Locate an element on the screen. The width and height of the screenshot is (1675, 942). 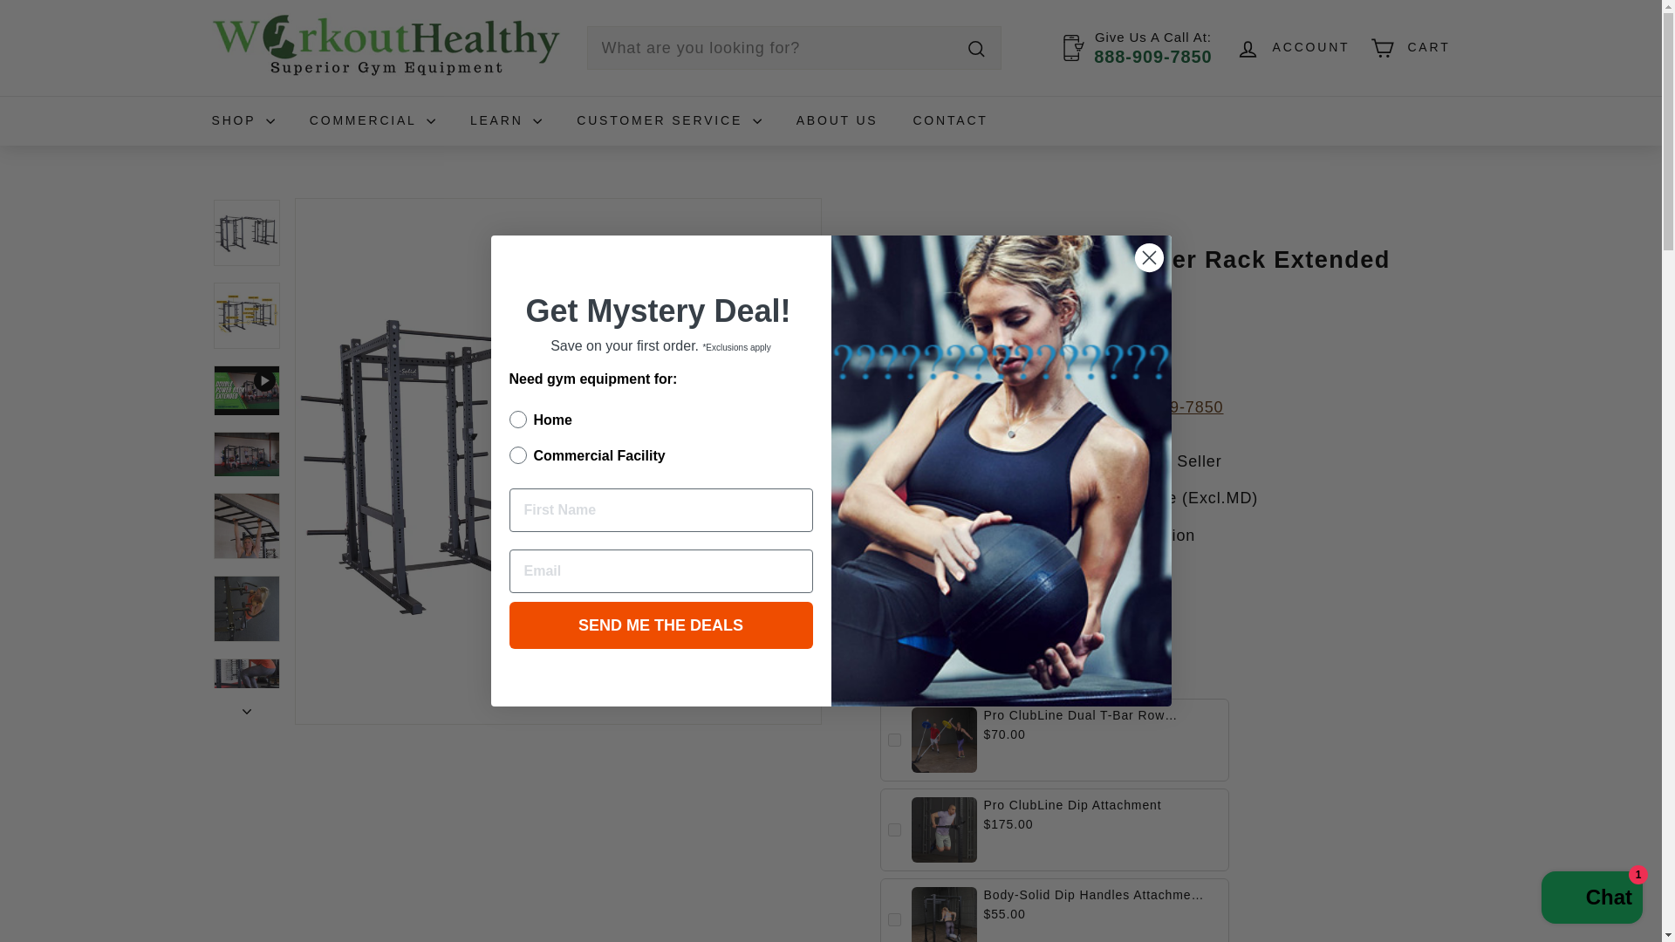
Shopify online store chat is located at coordinates (1591, 899).